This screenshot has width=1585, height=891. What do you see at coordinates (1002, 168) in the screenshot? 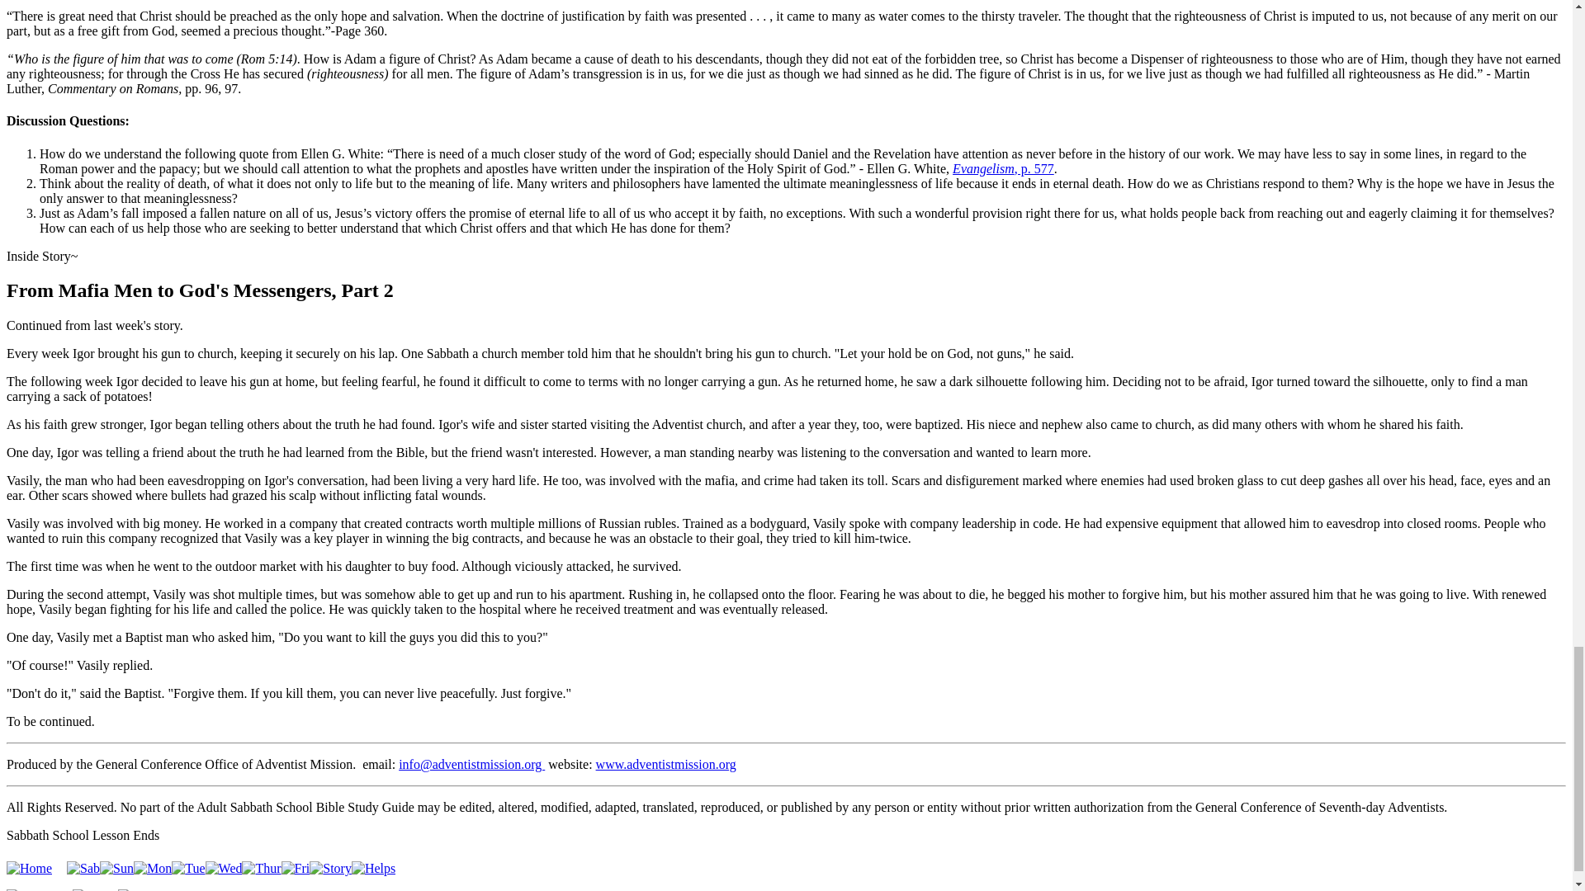
I see `Evangelism, p. 577` at bounding box center [1002, 168].